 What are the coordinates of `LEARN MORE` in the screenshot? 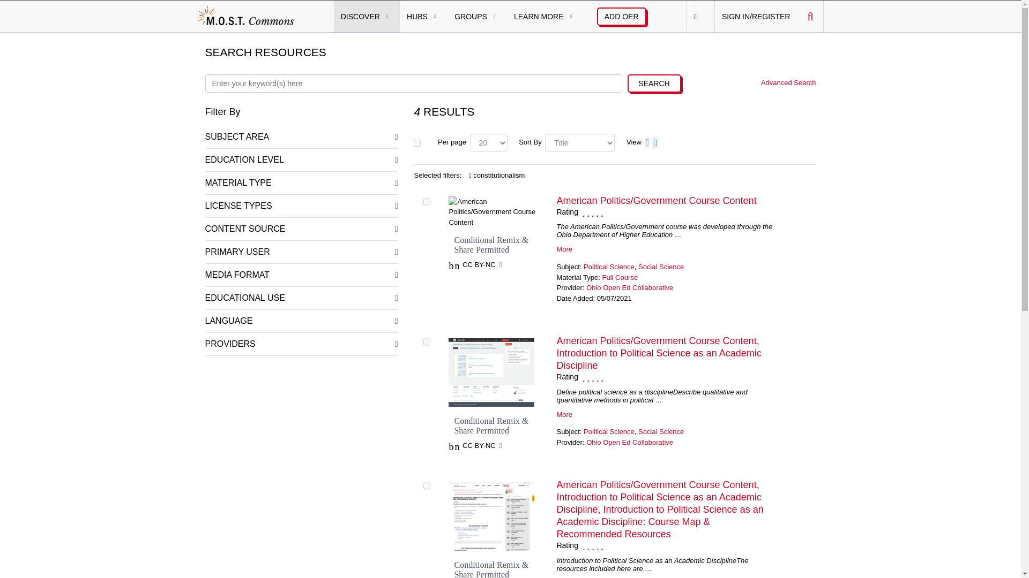 It's located at (545, 16).